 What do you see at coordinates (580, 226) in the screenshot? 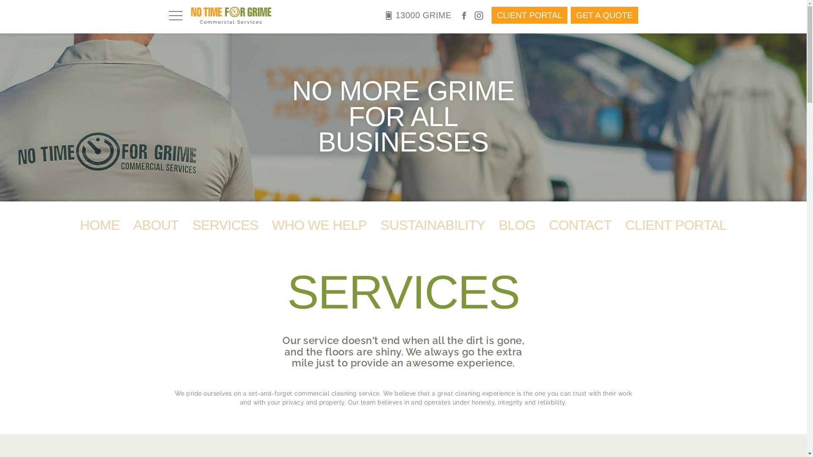
I see `CONTACT` at bounding box center [580, 226].